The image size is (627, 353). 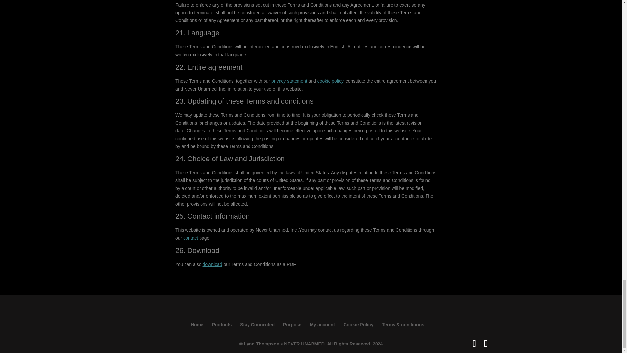 I want to click on Cookie Policy, so click(x=359, y=324).